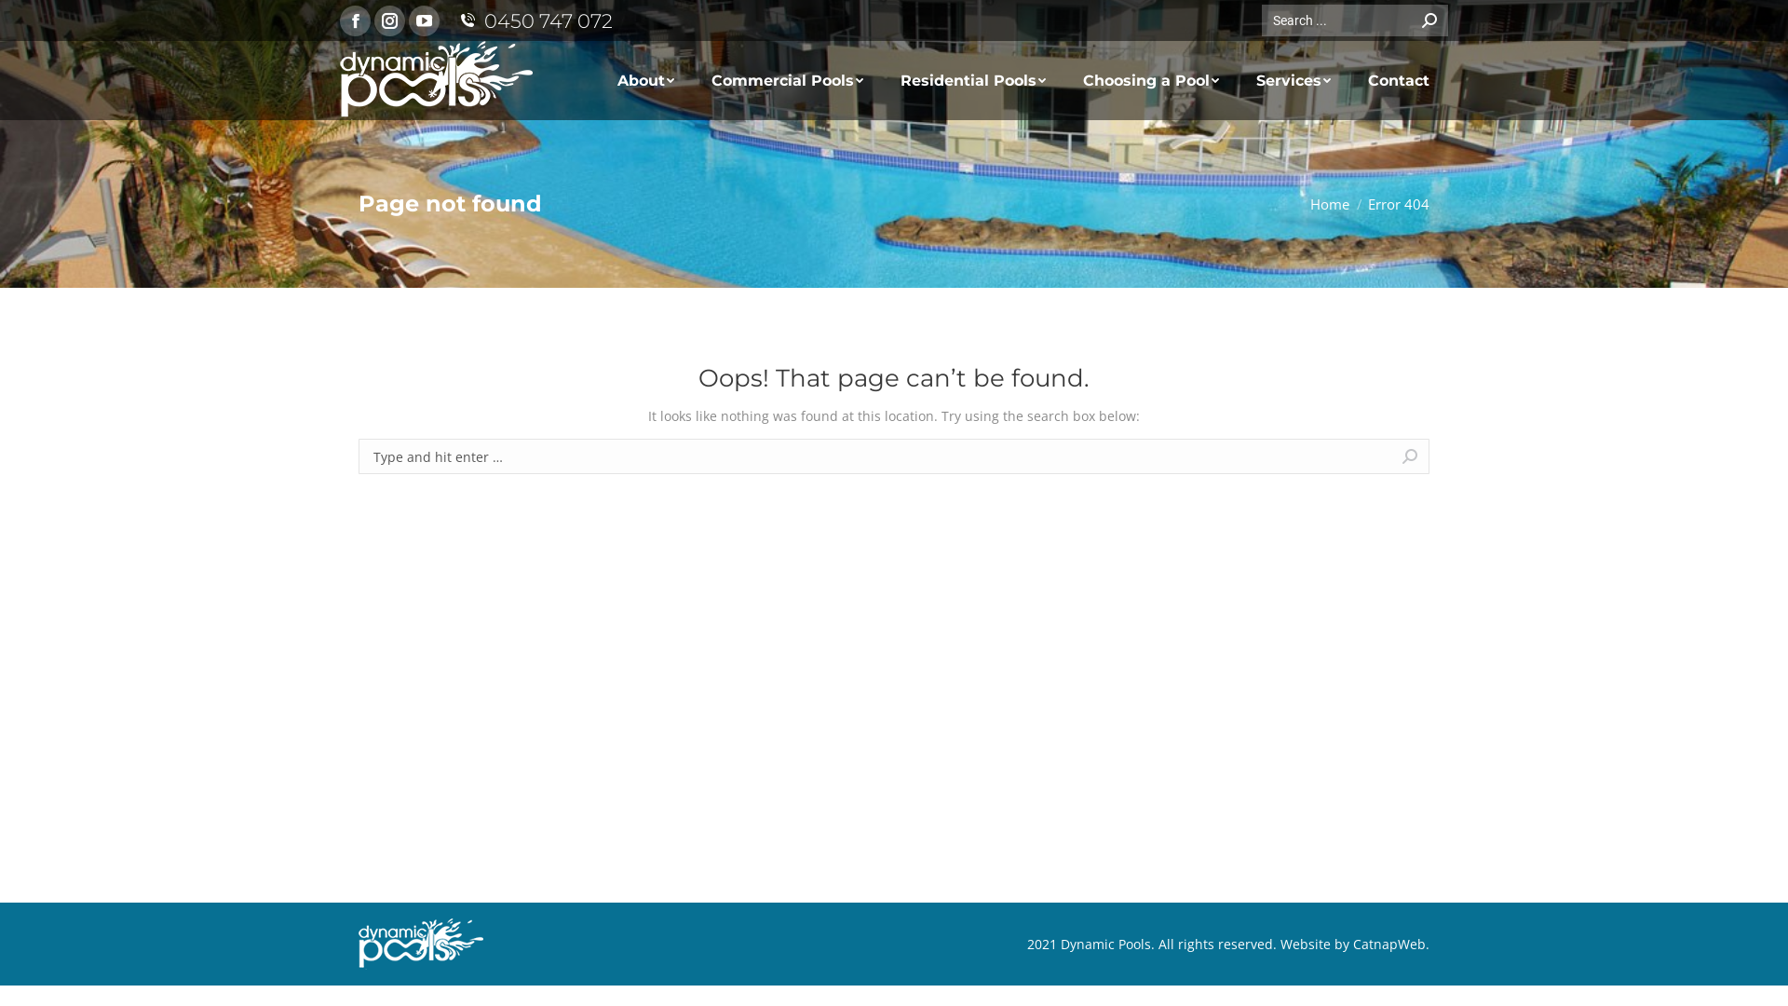 Image resolution: width=1788 pixels, height=1006 pixels. Describe the element at coordinates (32, 20) in the screenshot. I see `Go!` at that location.